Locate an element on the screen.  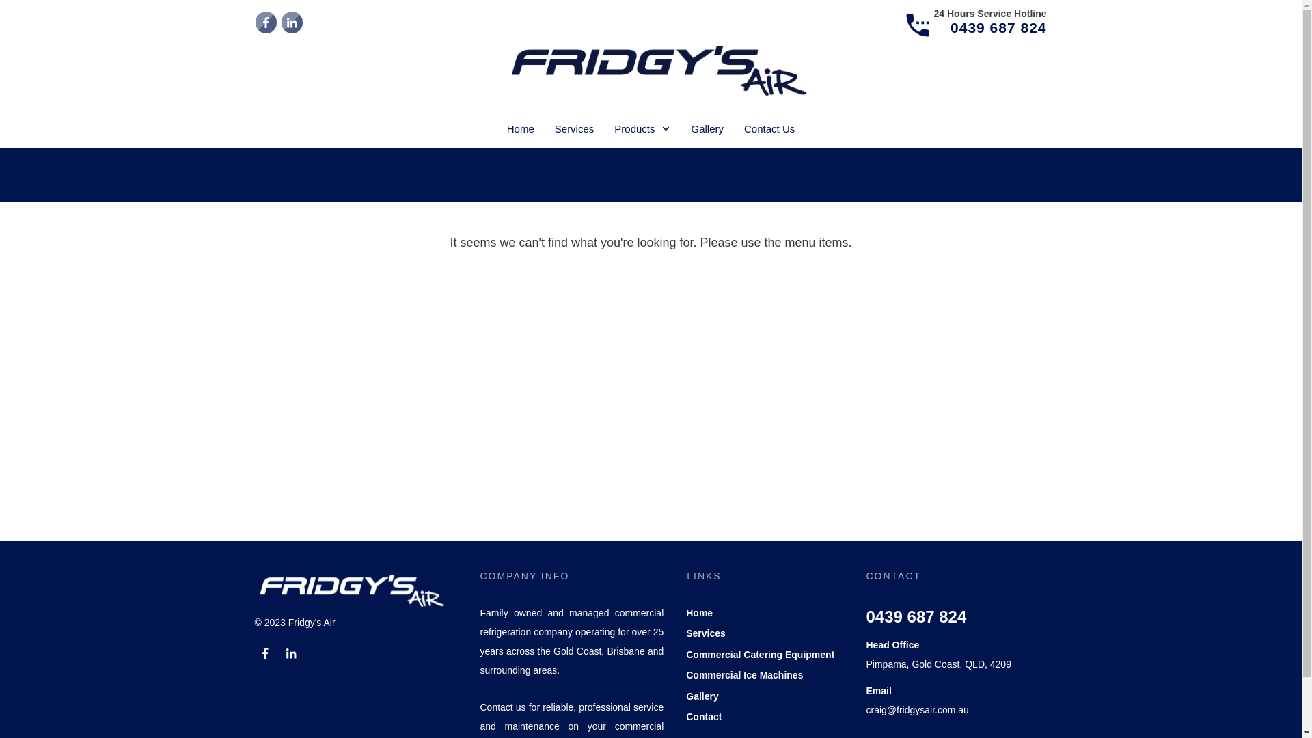
Contact Us is located at coordinates (769, 129).